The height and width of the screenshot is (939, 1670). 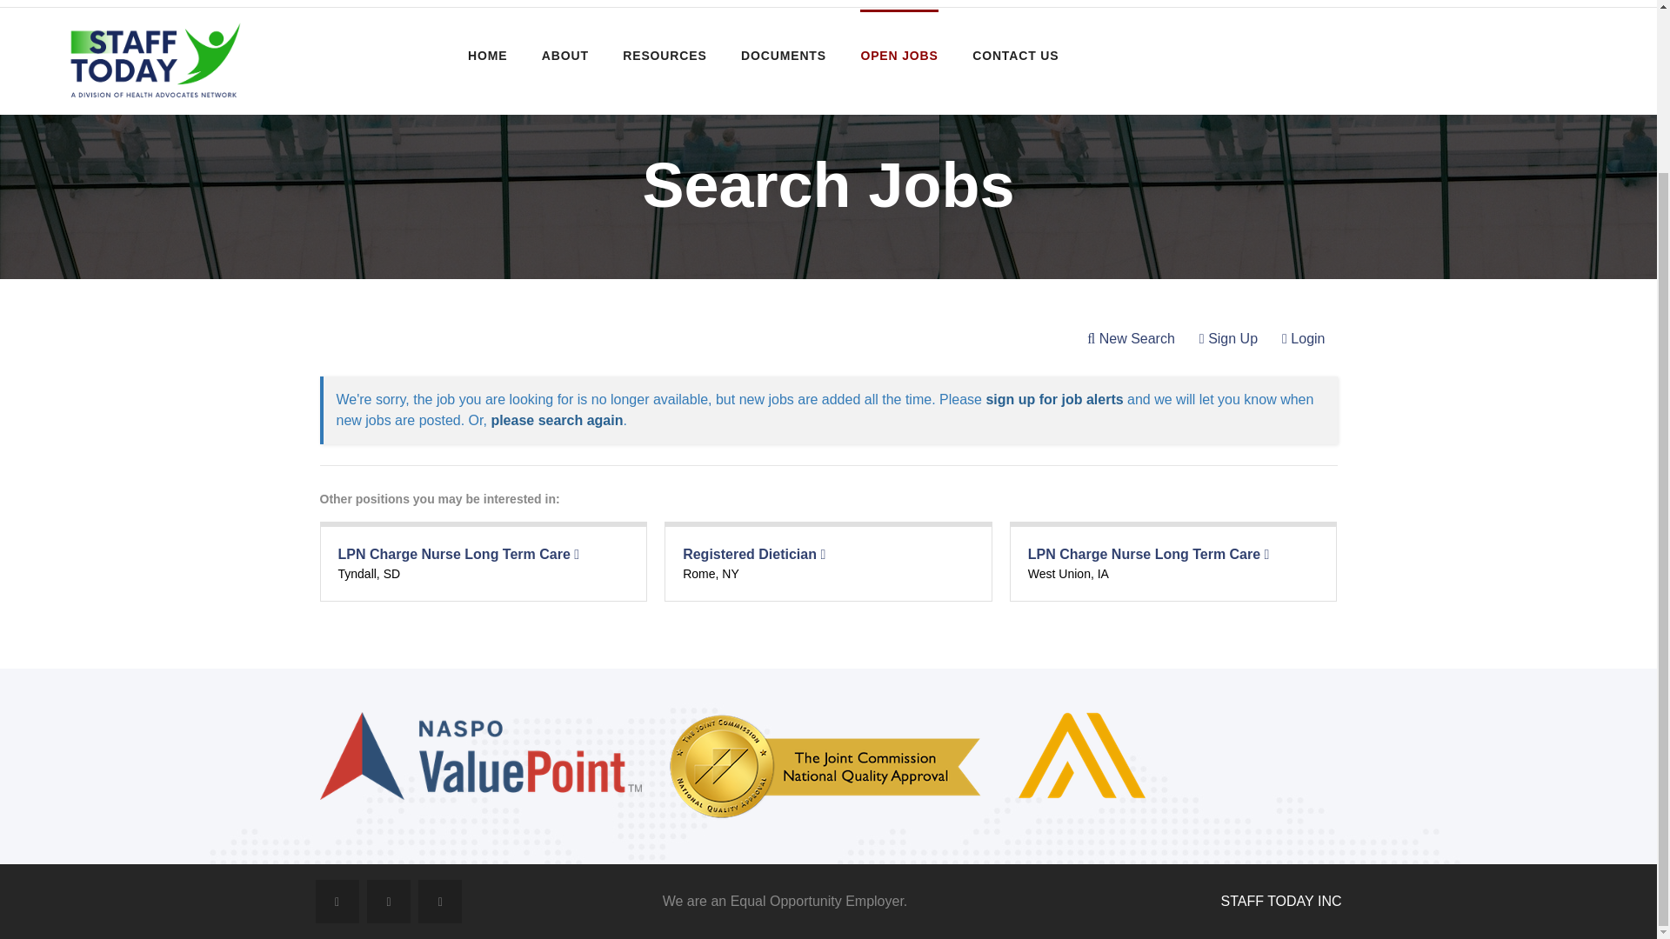 What do you see at coordinates (458, 553) in the screenshot?
I see `LPN Charge Nurse Long Term Care` at bounding box center [458, 553].